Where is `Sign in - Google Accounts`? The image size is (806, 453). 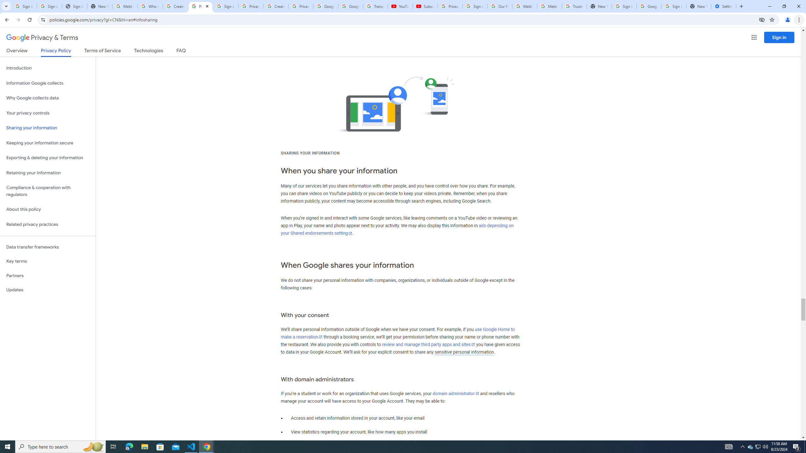 Sign in - Google Accounts is located at coordinates (624, 6).